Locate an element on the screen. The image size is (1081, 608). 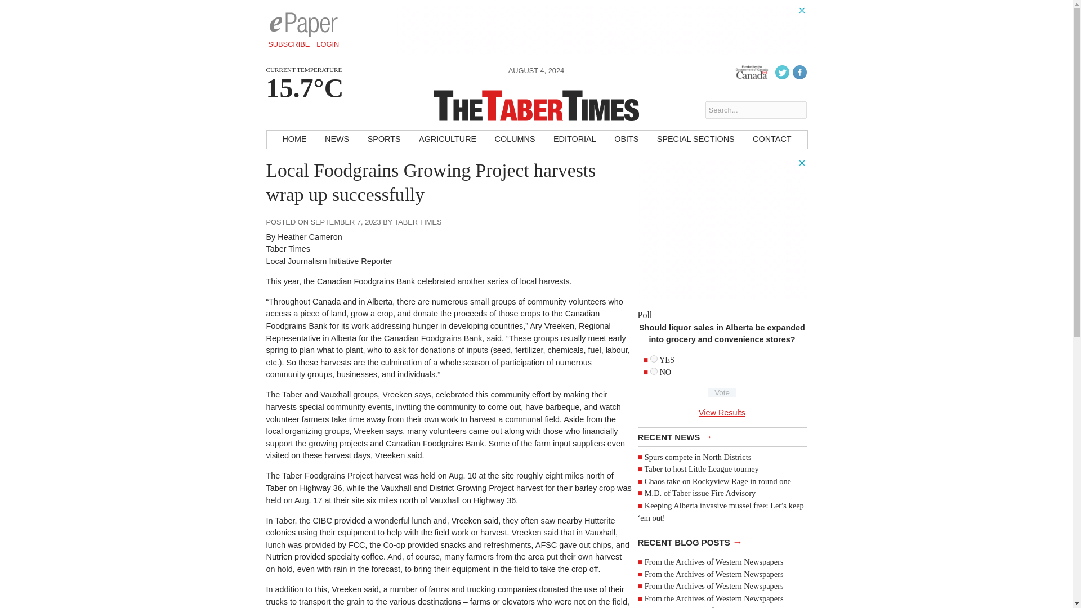
View Results Of This Poll is located at coordinates (722, 412).